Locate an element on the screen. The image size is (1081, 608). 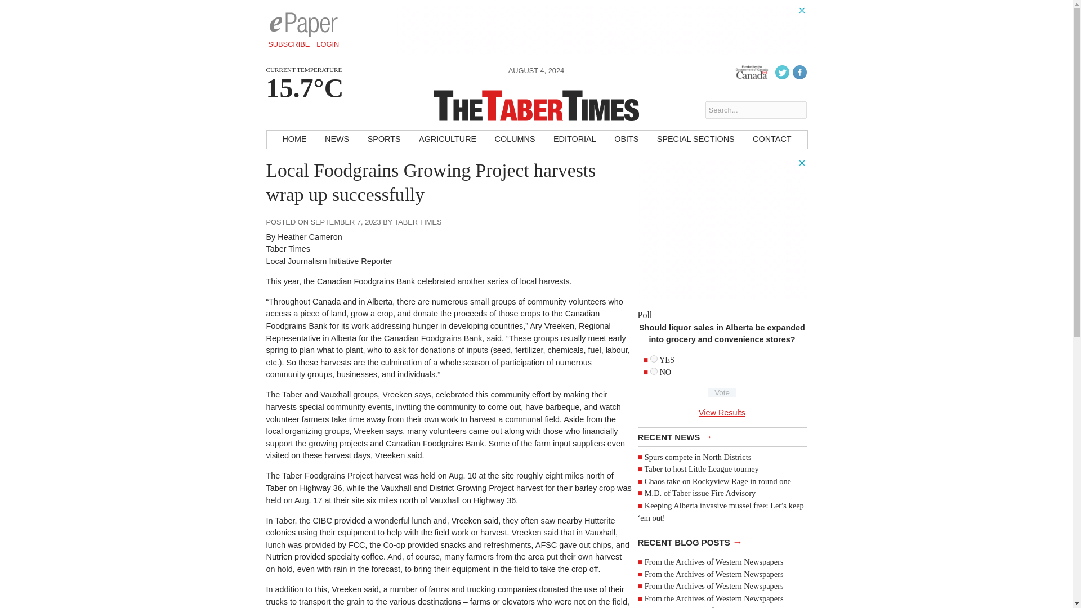
View Results Of This Poll is located at coordinates (722, 412).